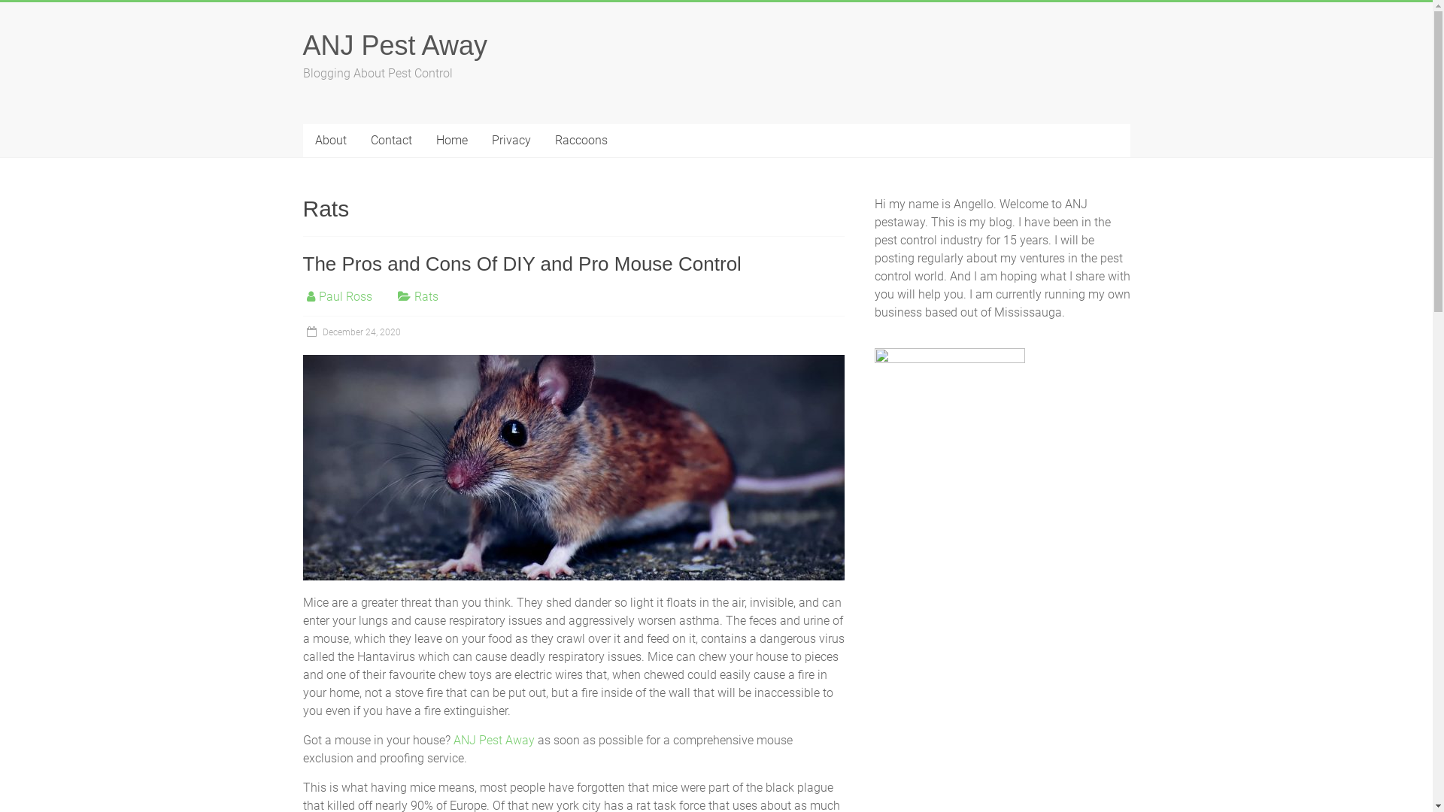 This screenshot has height=812, width=1444. Describe the element at coordinates (573, 362) in the screenshot. I see `The Pros and Cons Of DIY and Pro Mouse Control` at that location.